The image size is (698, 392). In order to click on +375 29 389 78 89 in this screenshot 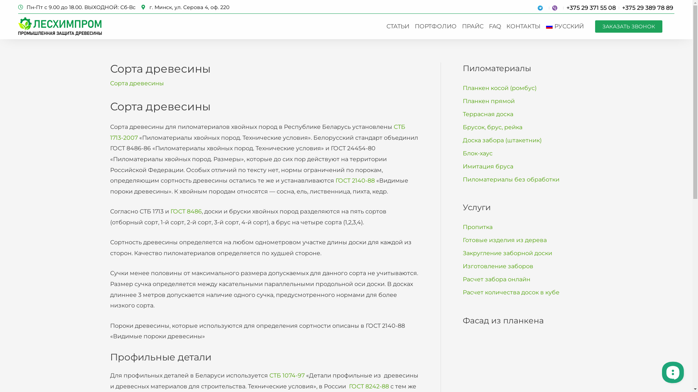, I will do `click(648, 8)`.